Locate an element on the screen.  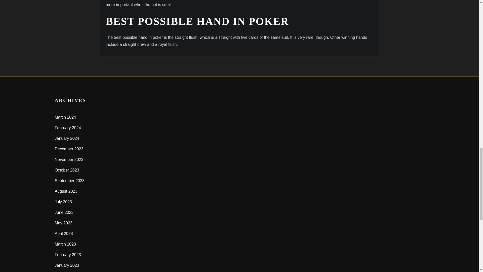
February 2024 is located at coordinates (68, 128).